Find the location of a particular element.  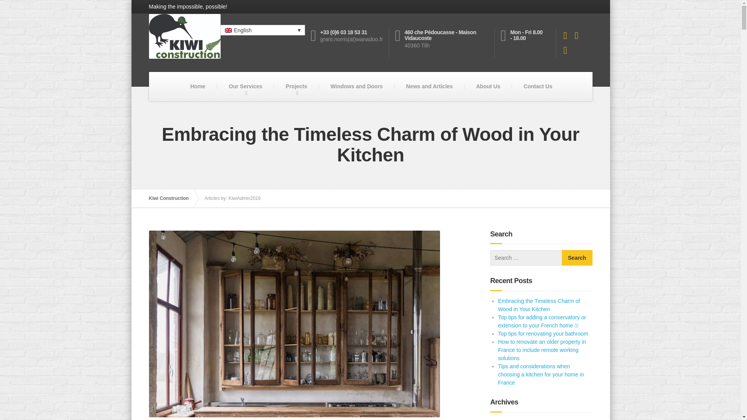

Windows and Doors is located at coordinates (356, 86).